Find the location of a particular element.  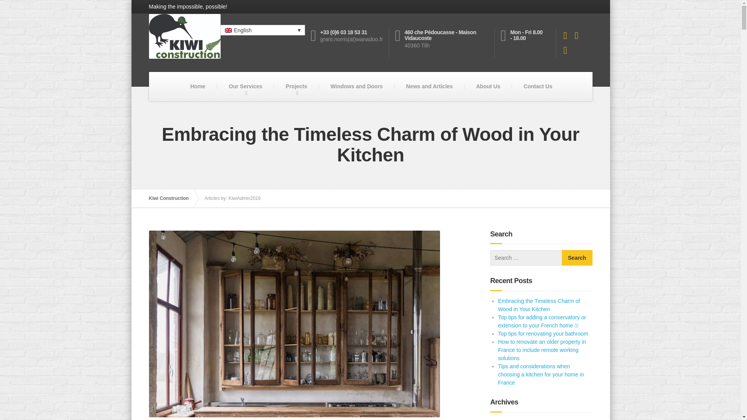

Windows and Doors is located at coordinates (356, 86).